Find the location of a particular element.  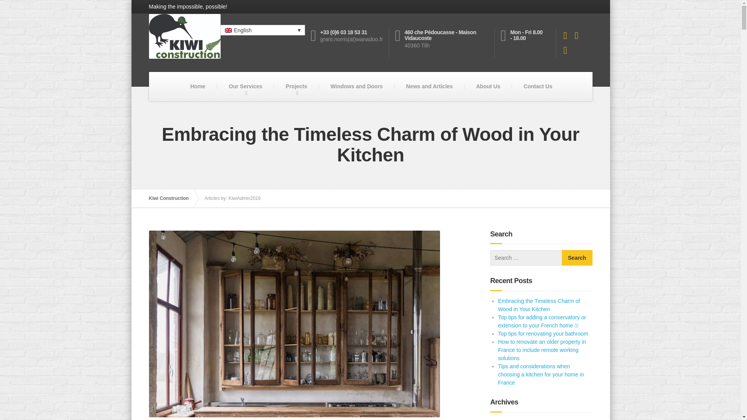

Windows and Doors is located at coordinates (356, 86).